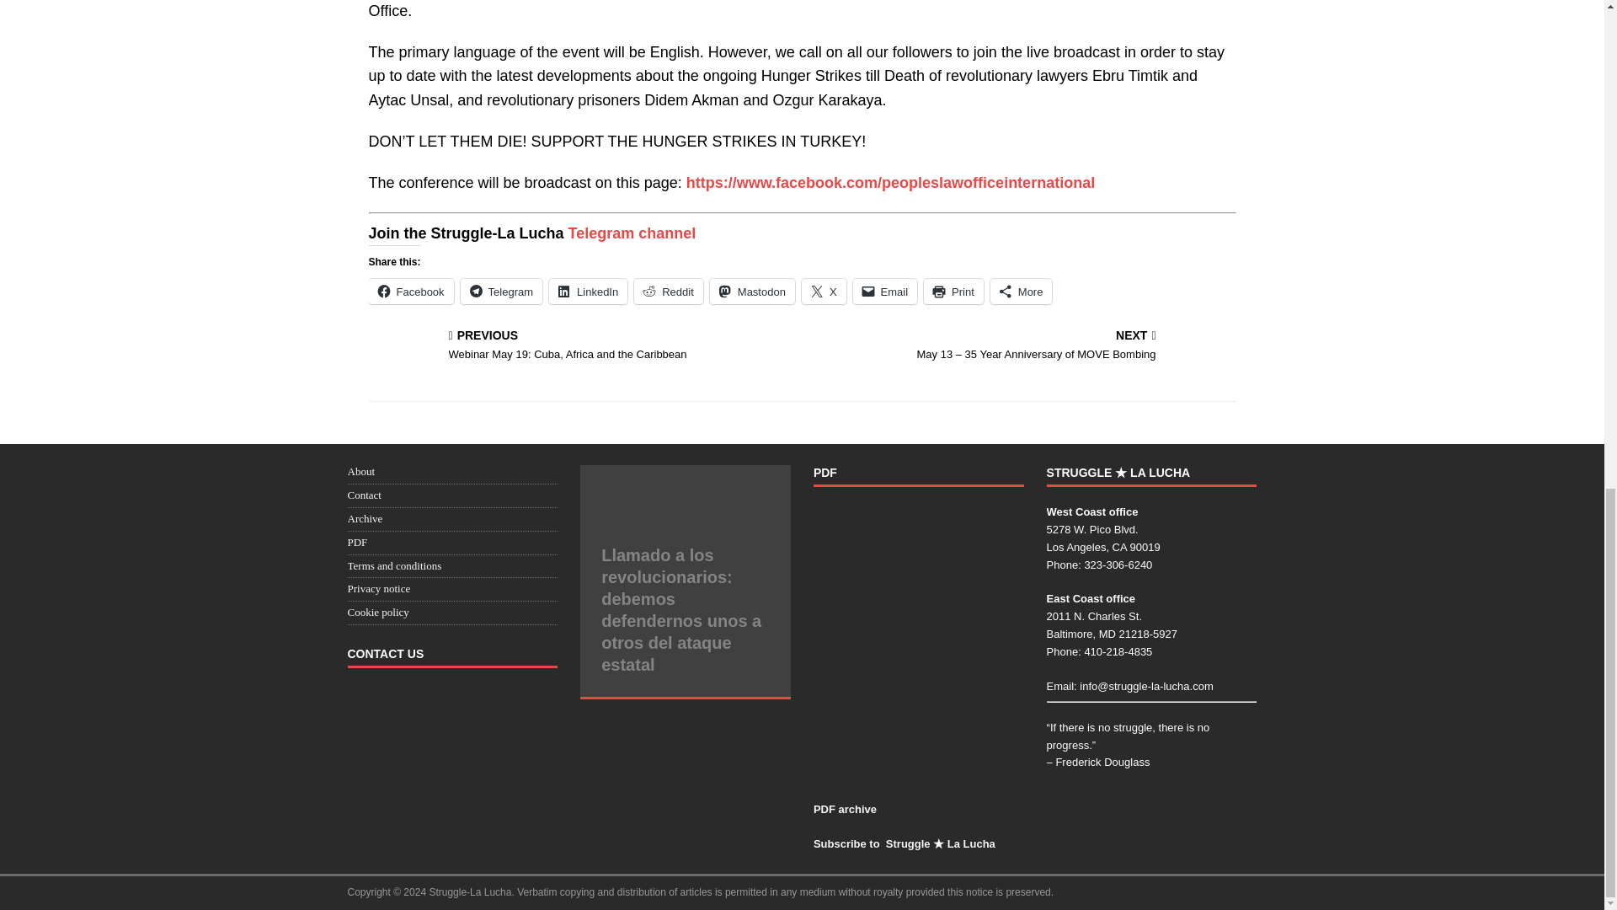 The width and height of the screenshot is (1617, 910). I want to click on Email, so click(752, 291).